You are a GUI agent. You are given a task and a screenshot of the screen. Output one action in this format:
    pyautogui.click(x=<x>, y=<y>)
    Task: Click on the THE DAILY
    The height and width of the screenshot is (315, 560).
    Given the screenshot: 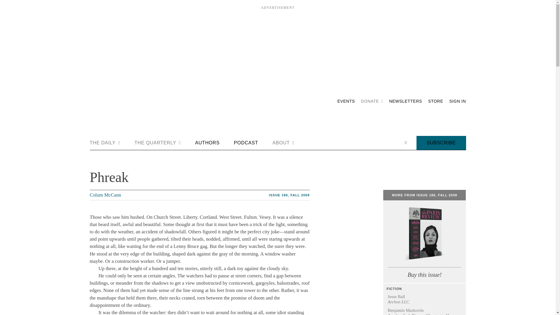 What is the action you would take?
    pyautogui.click(x=105, y=143)
    